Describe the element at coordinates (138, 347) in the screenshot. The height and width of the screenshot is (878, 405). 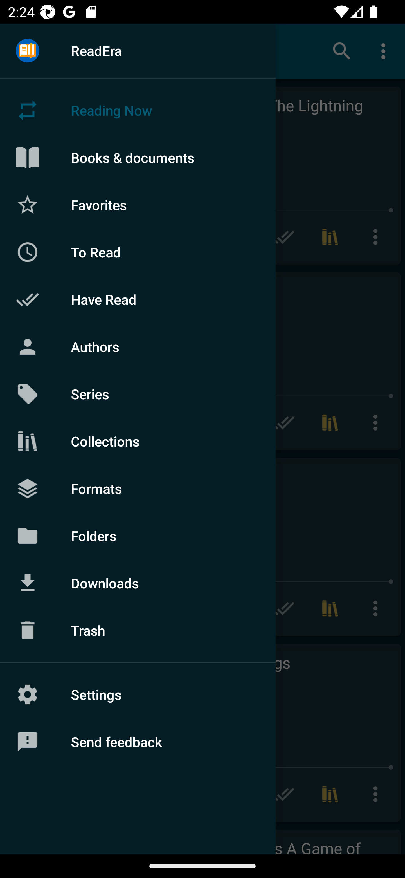
I see `Authors` at that location.